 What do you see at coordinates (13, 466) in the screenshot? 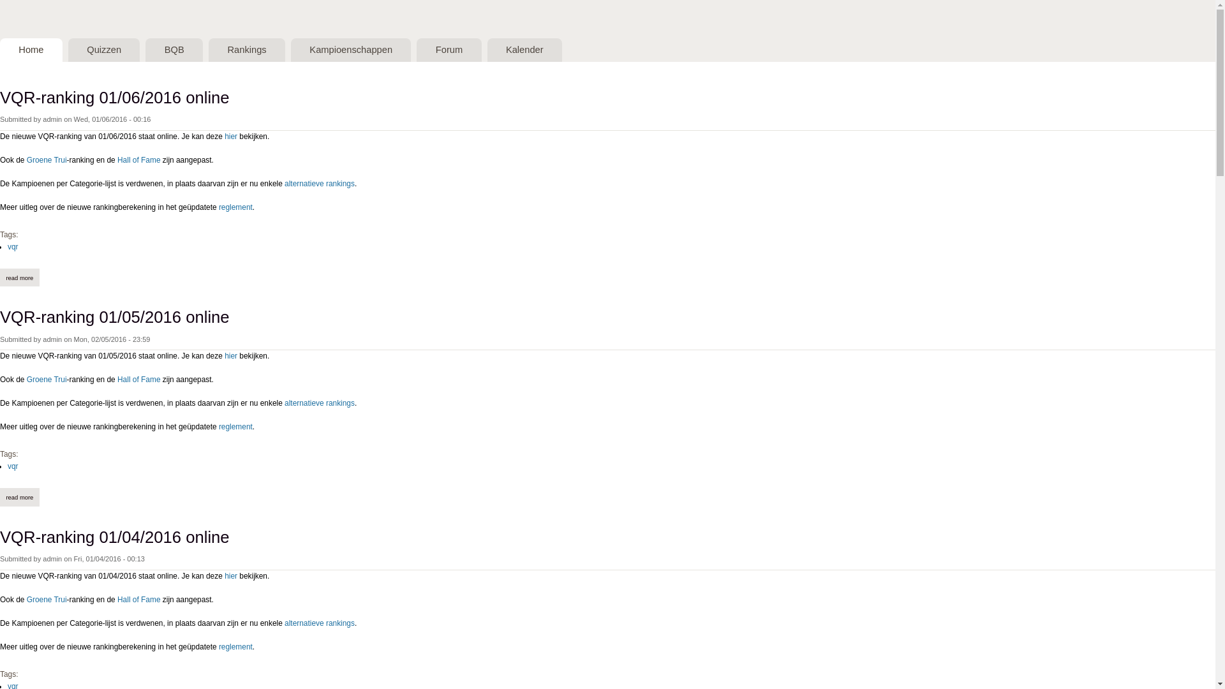
I see `vqr` at bounding box center [13, 466].